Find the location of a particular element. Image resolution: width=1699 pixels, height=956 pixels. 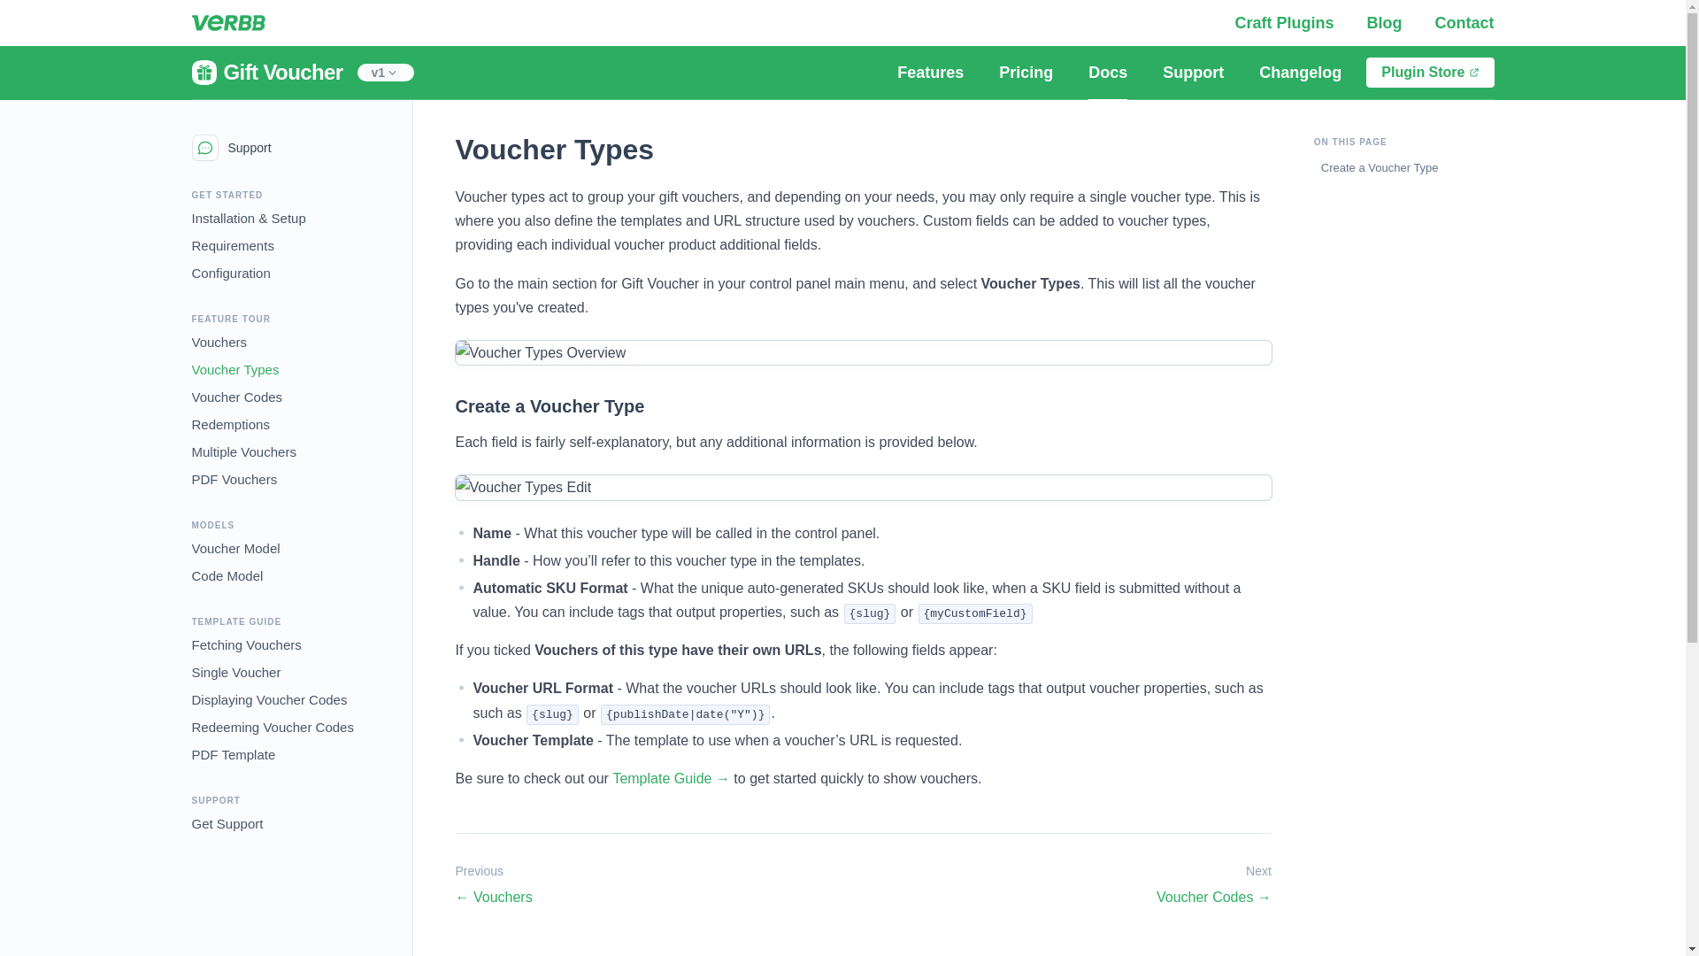

Single Voucher is located at coordinates (235, 669).